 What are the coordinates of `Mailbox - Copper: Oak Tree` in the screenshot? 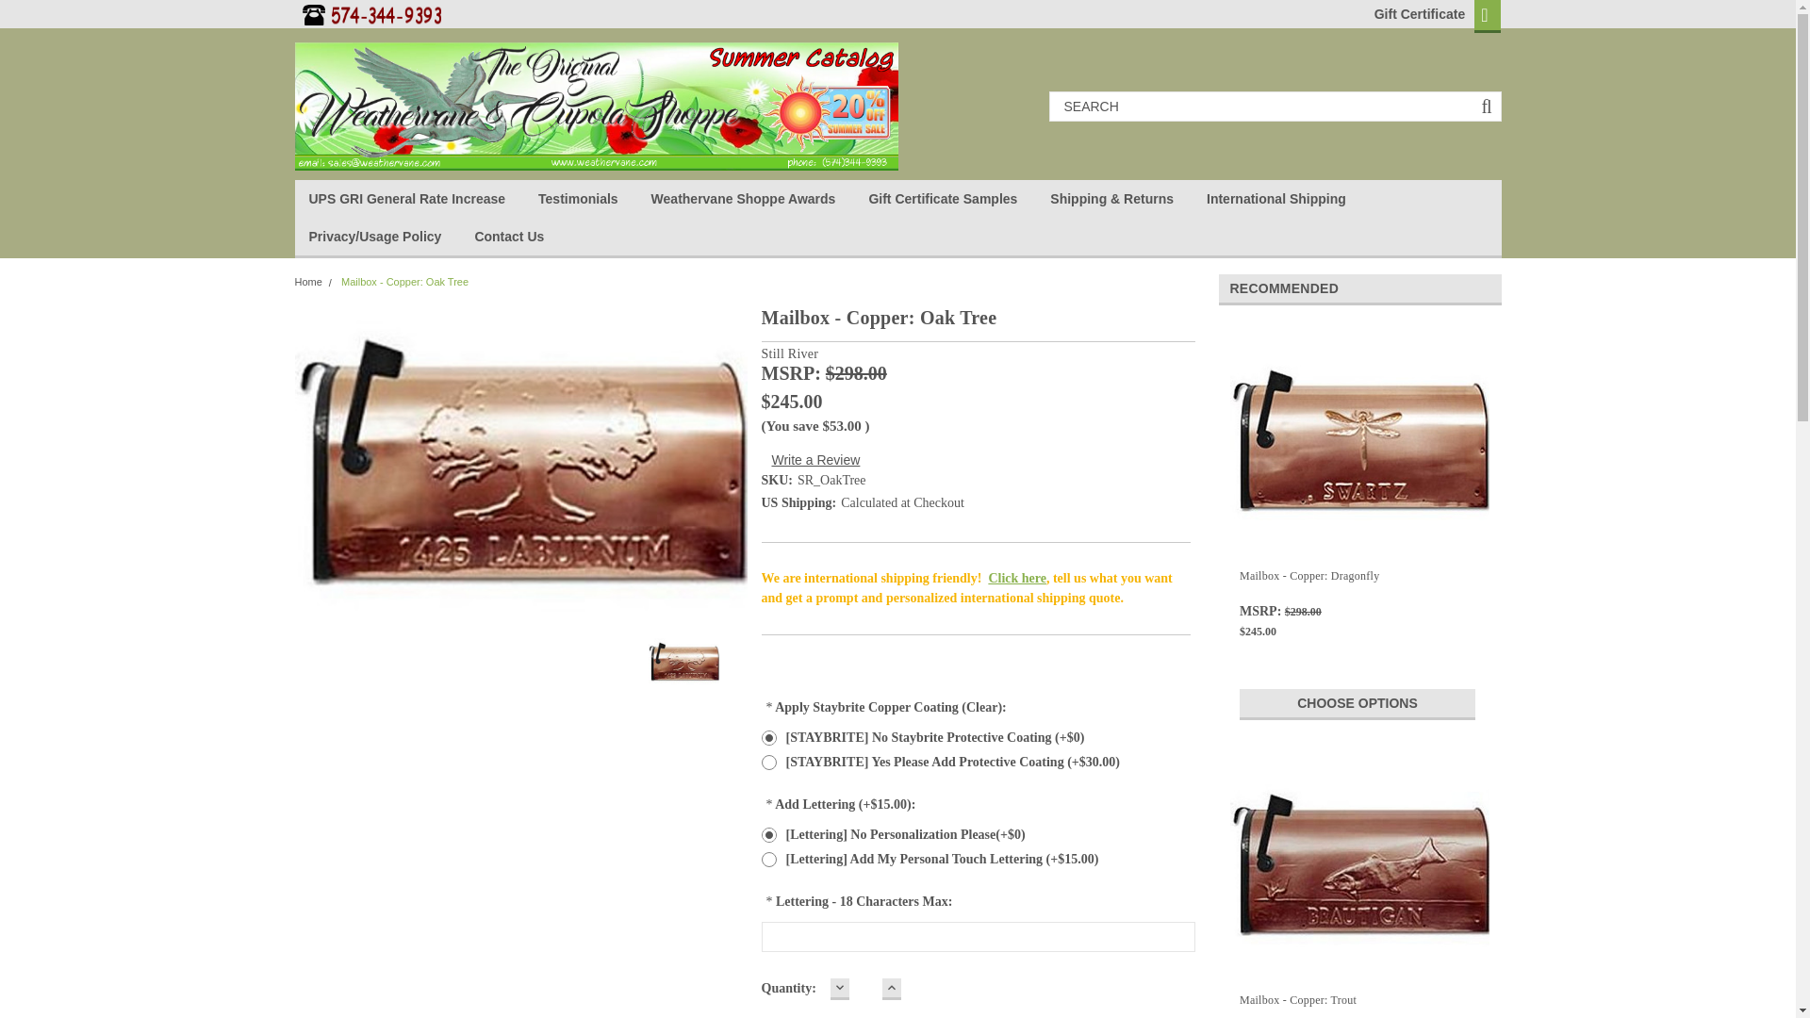 It's located at (519, 462).